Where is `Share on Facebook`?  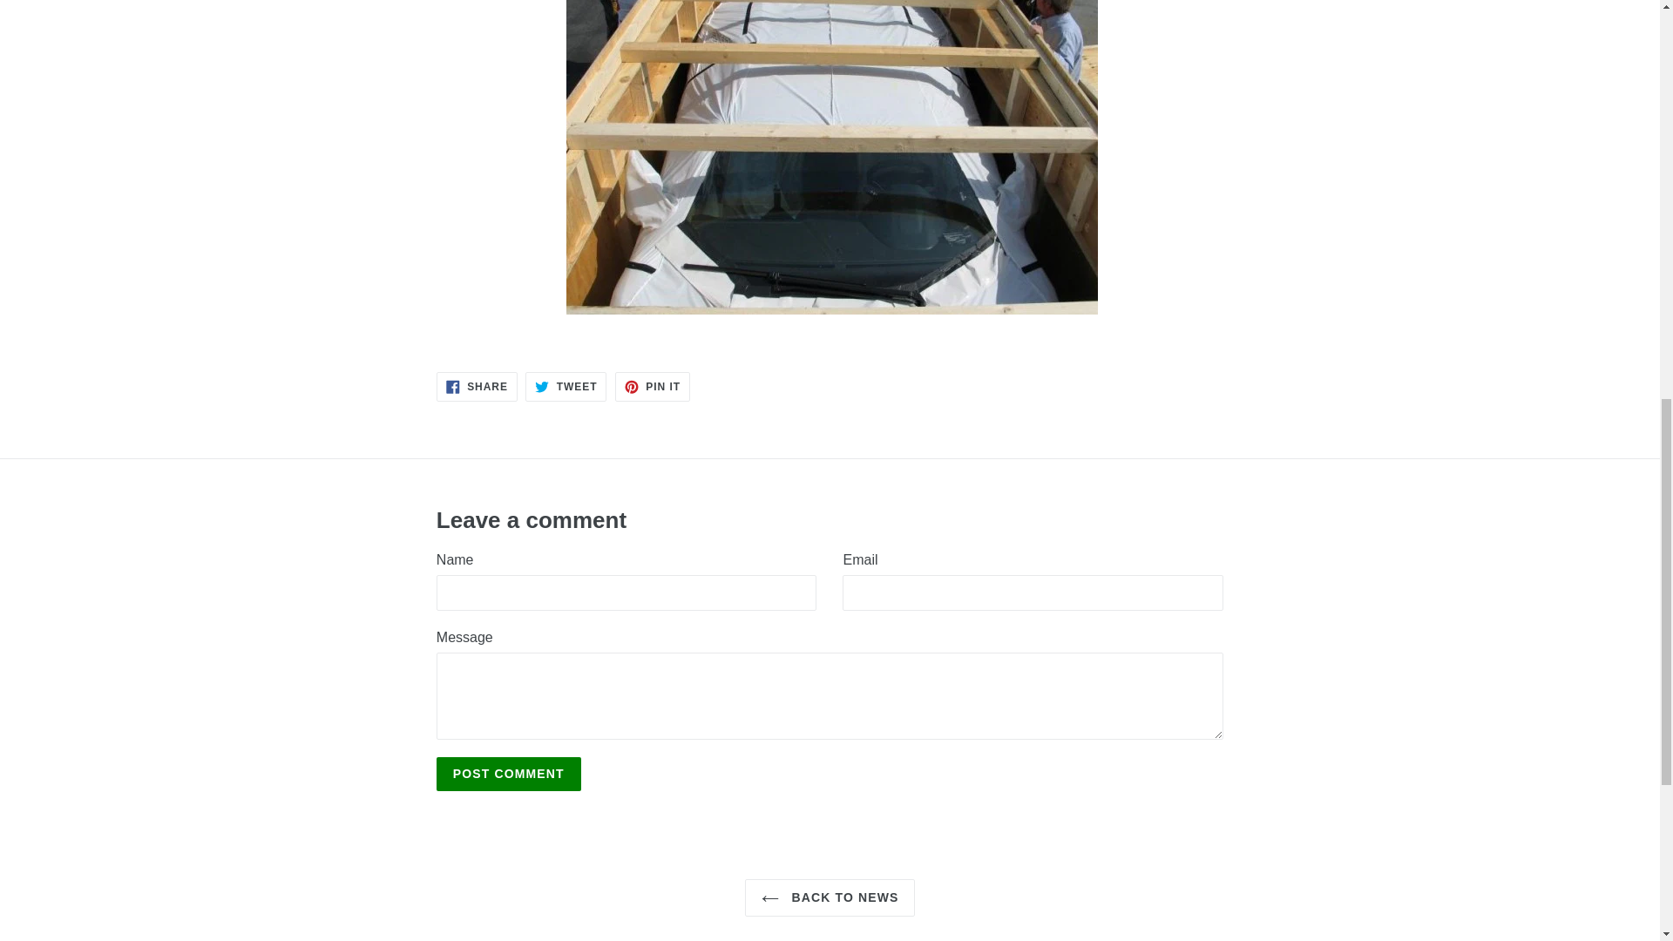
Share on Facebook is located at coordinates (565, 387).